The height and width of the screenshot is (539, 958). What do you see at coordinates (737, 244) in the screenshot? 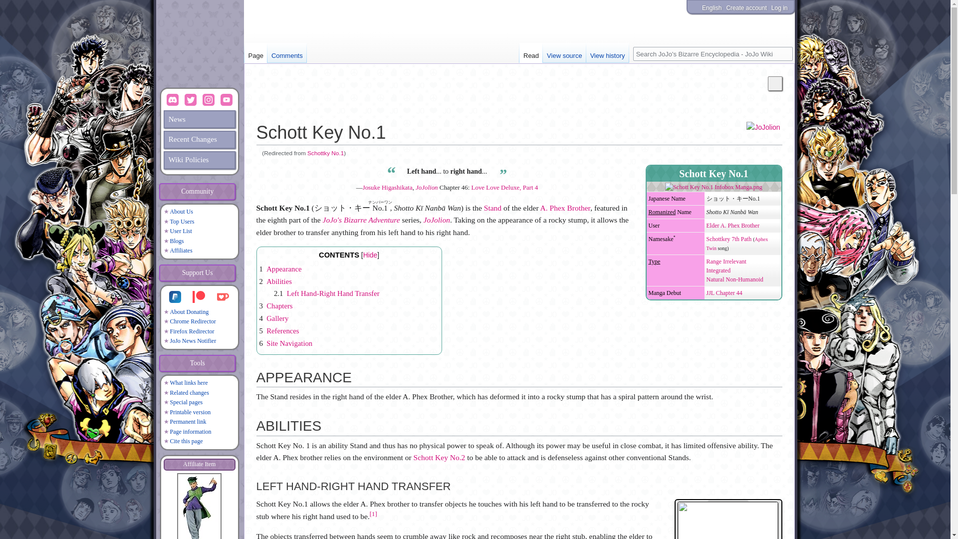
I see `wikipedia:Aphex Twin` at bounding box center [737, 244].